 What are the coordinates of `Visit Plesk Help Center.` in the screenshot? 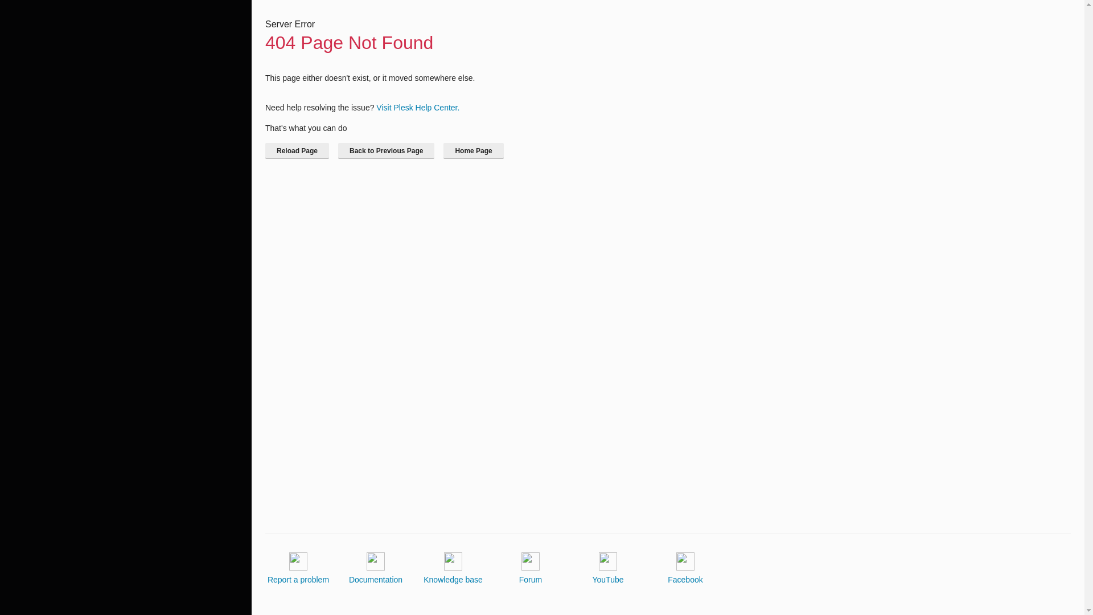 It's located at (417, 107).